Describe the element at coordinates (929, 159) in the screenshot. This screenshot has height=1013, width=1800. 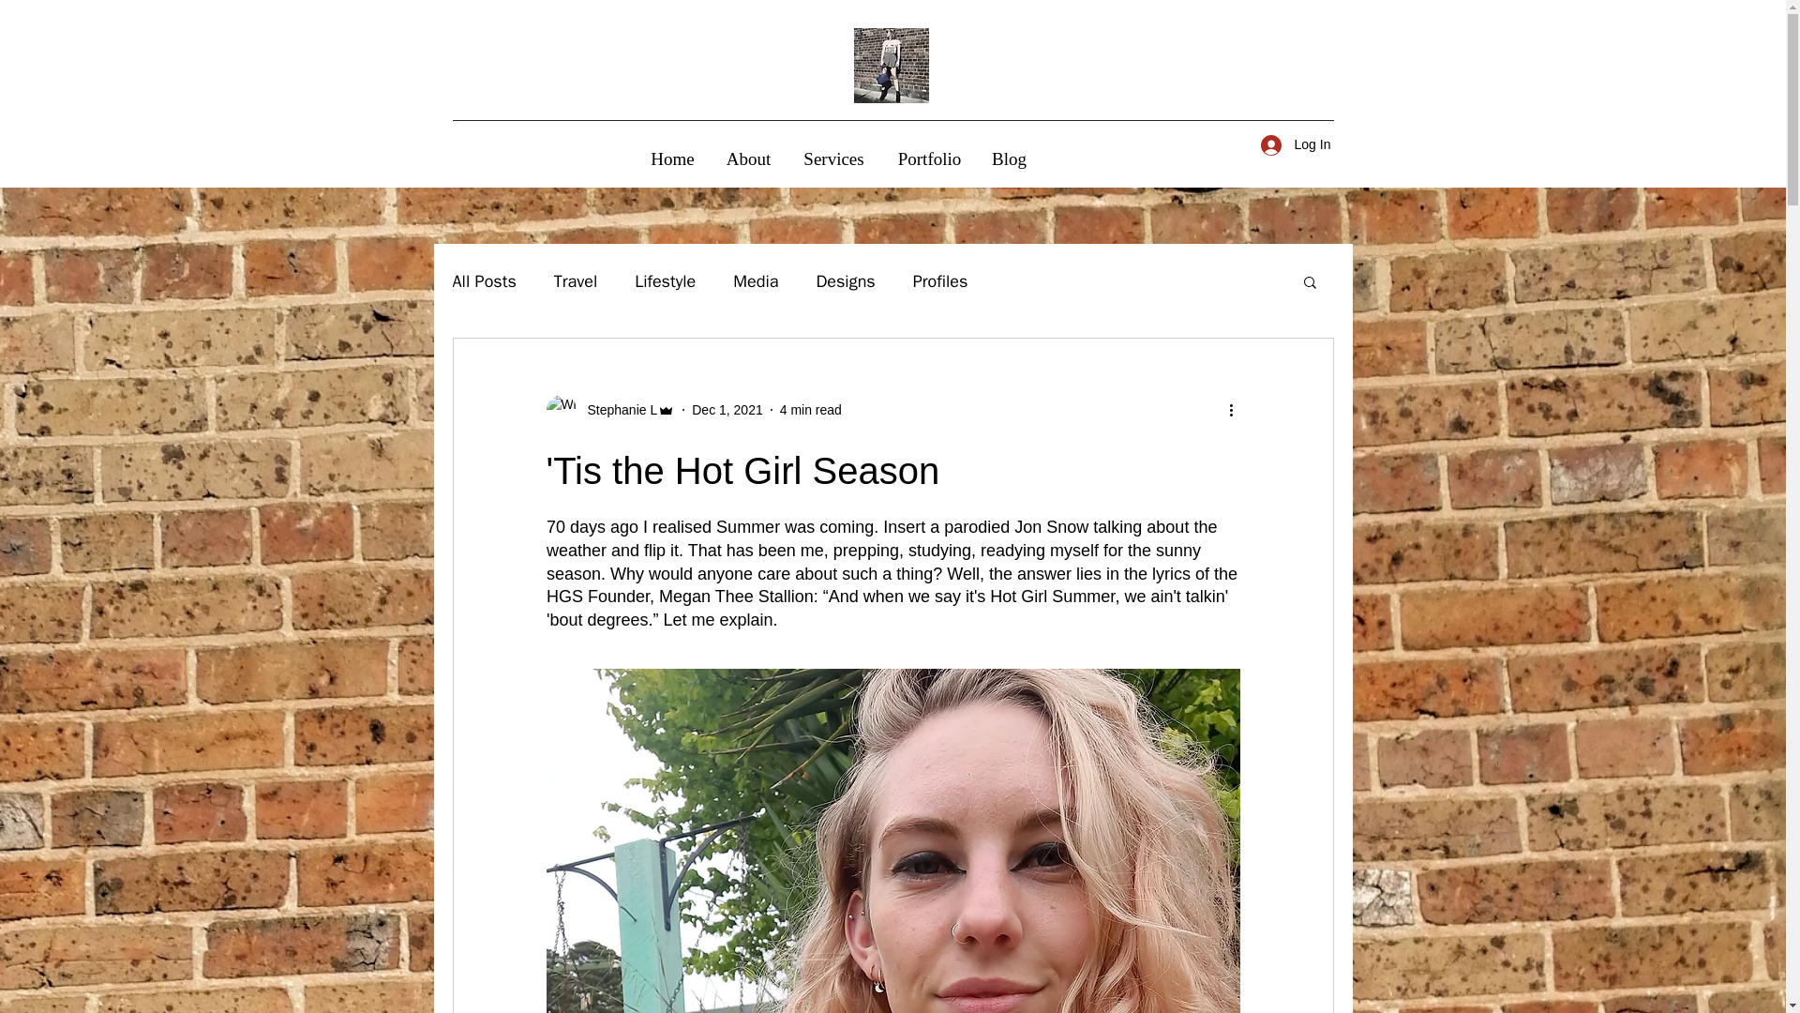
I see `Portfolio` at that location.